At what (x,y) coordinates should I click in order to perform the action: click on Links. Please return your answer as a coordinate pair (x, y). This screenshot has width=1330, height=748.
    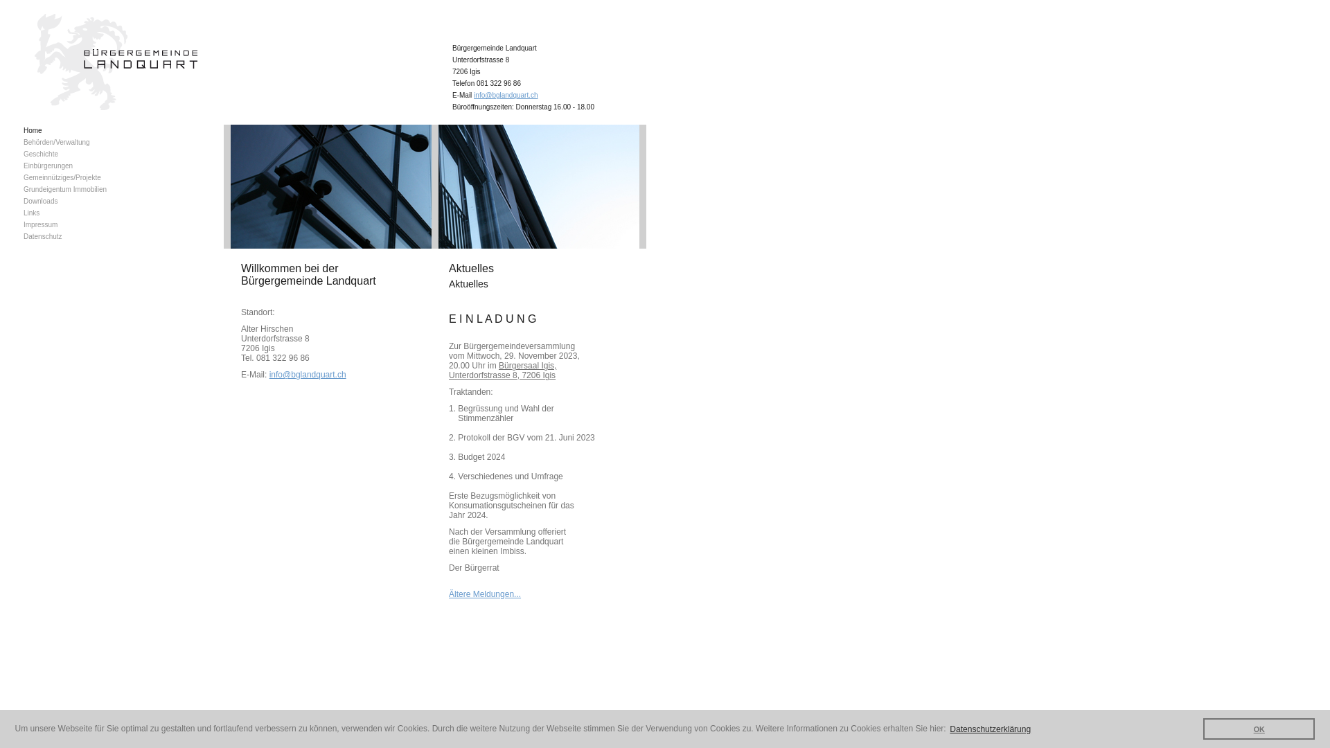
    Looking at the image, I should click on (72, 213).